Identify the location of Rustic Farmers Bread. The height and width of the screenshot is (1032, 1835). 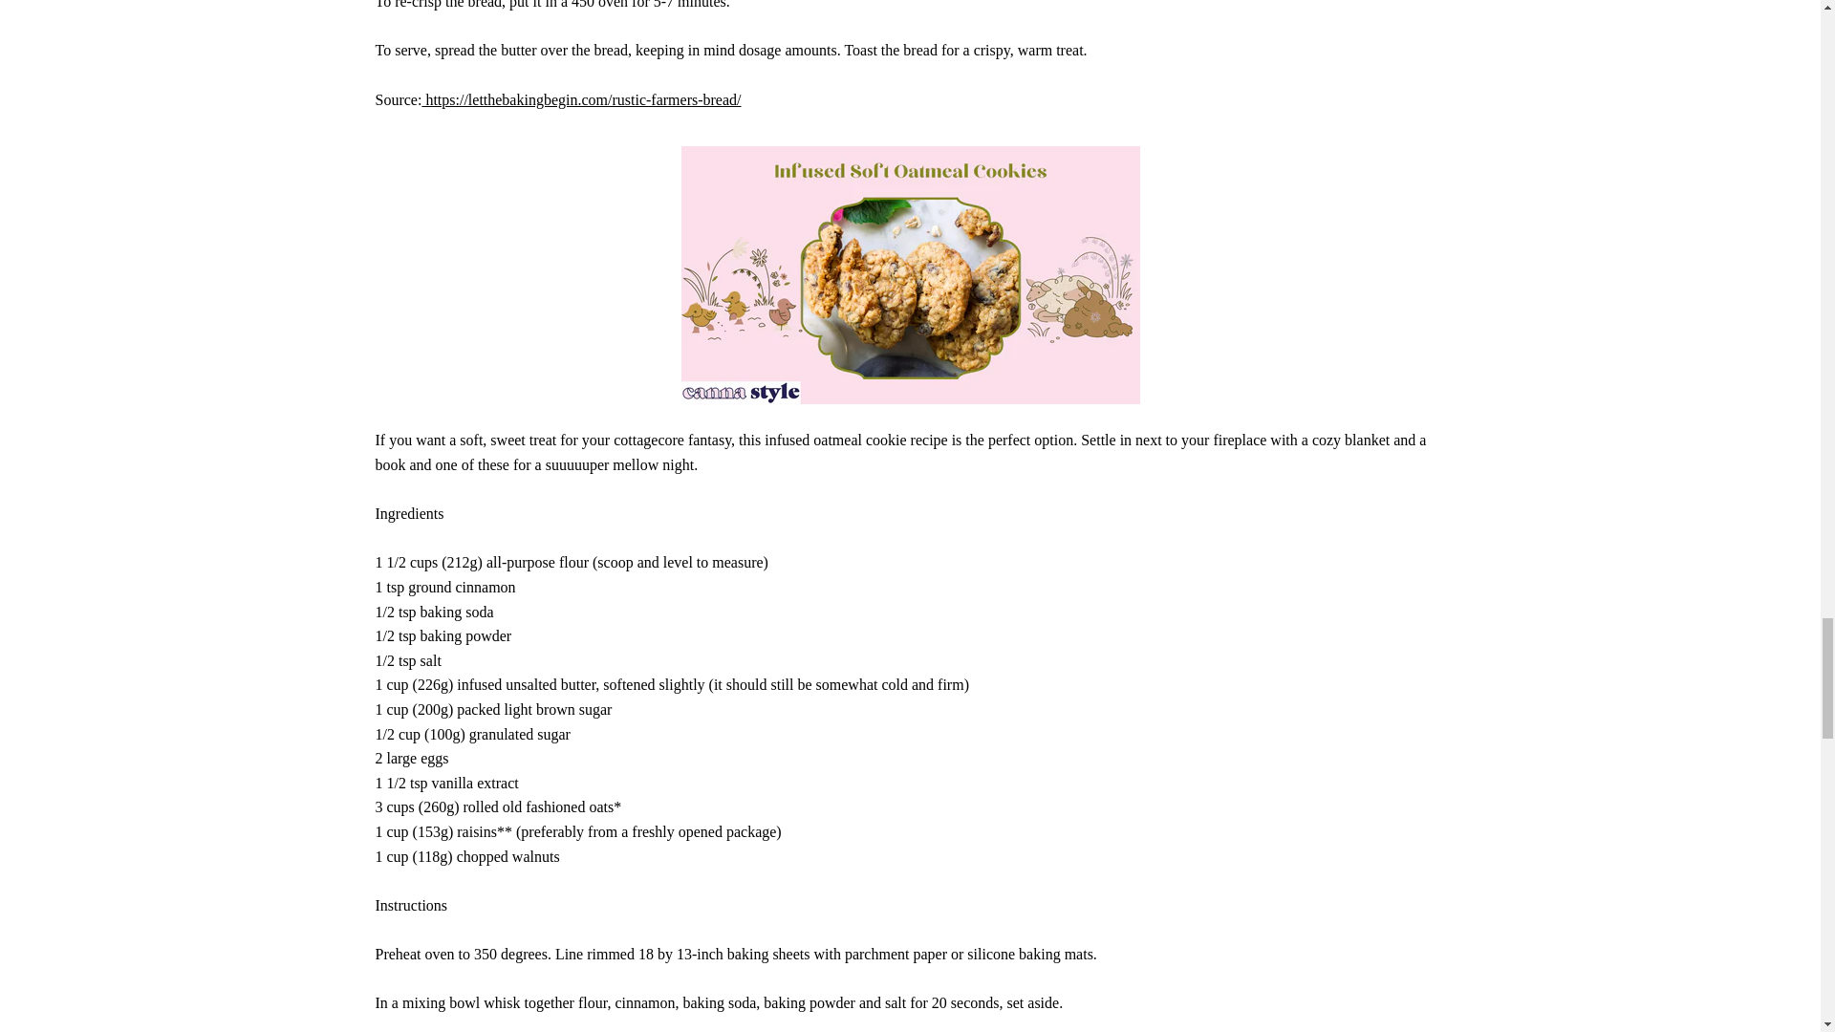
(581, 99).